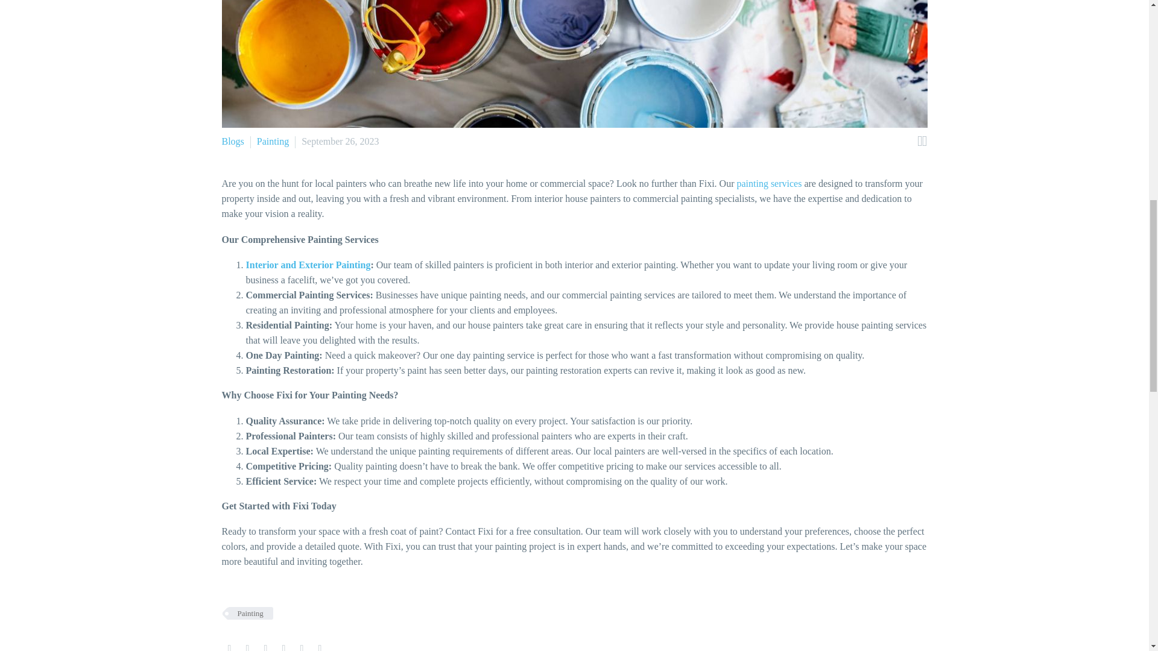  What do you see at coordinates (265, 647) in the screenshot?
I see `Pinterest` at bounding box center [265, 647].